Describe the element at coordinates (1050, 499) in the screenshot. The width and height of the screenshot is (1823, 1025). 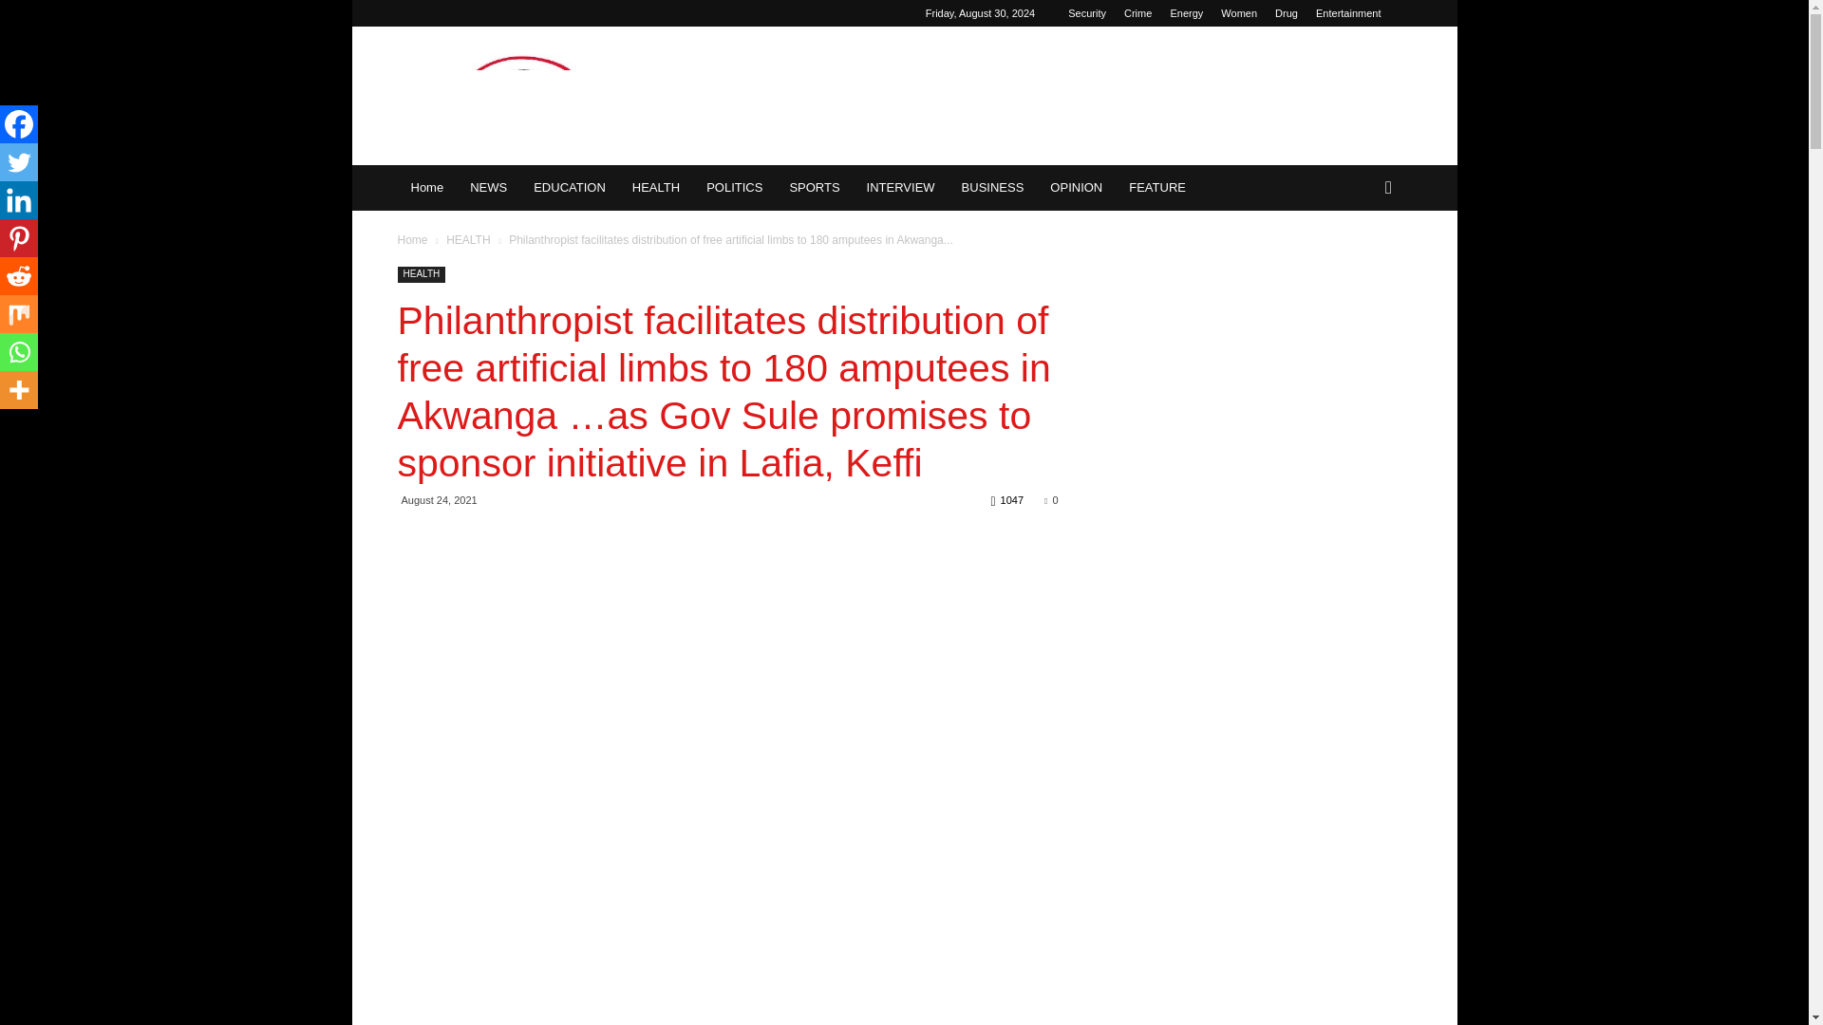
I see `0` at that location.